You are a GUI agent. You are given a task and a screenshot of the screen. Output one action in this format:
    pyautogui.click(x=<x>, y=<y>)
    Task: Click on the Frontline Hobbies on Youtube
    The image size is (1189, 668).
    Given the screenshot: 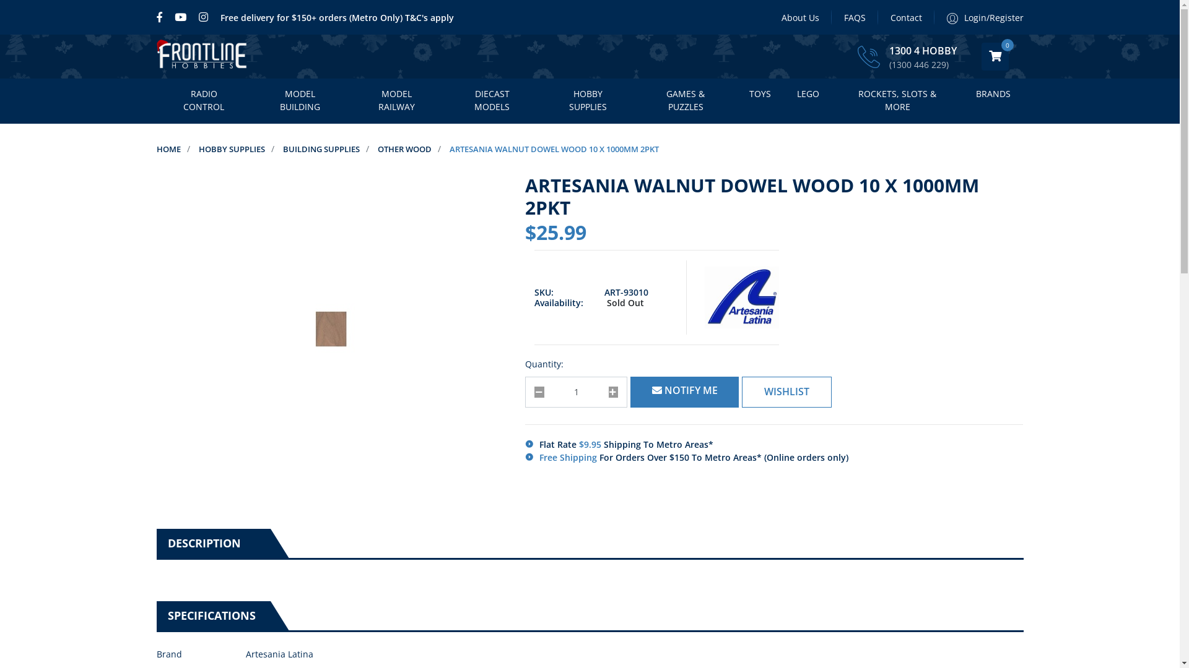 What is the action you would take?
    pyautogui.click(x=181, y=17)
    